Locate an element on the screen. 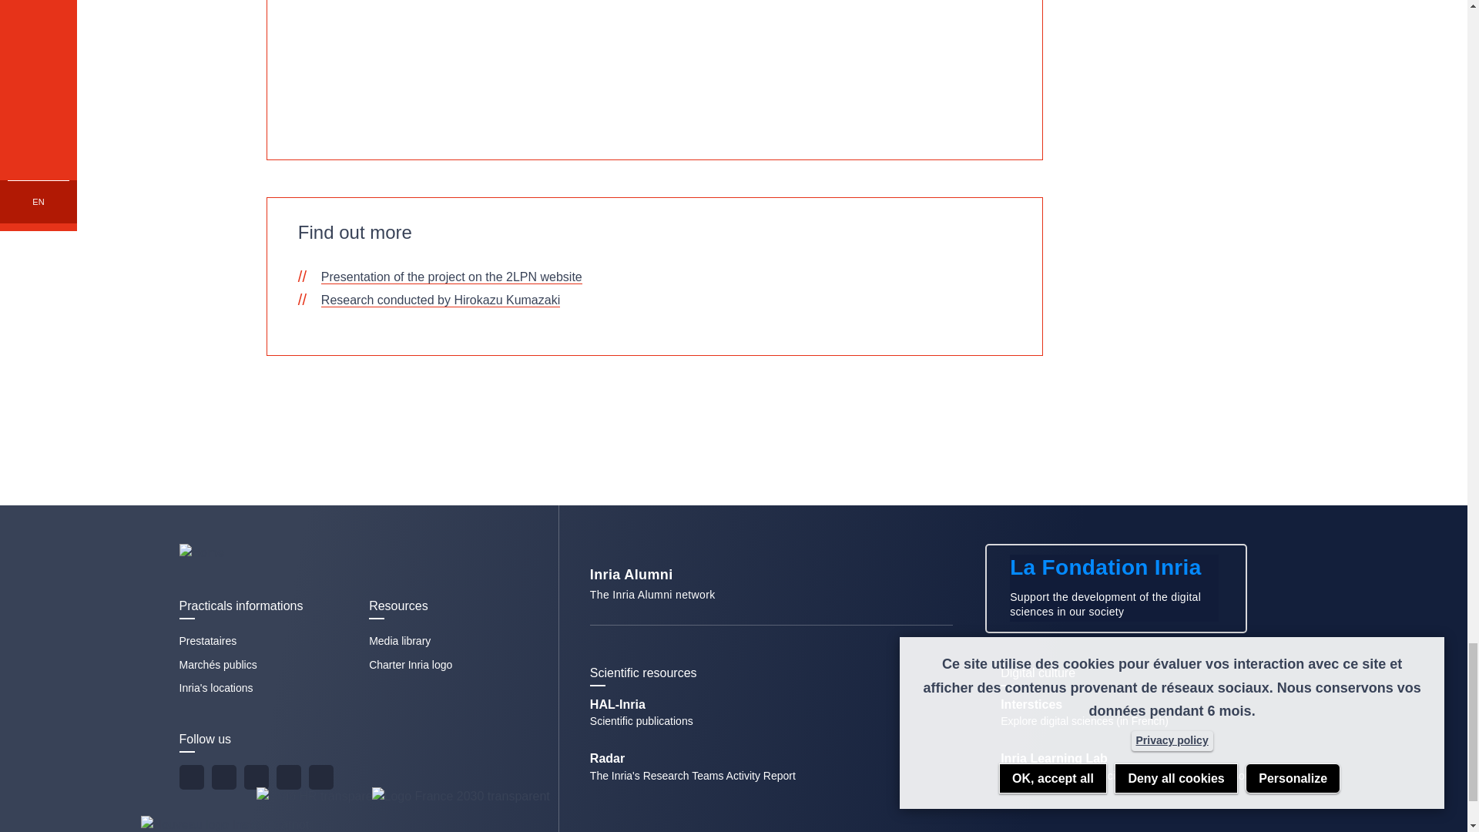  Interstices is located at coordinates (410, 664).